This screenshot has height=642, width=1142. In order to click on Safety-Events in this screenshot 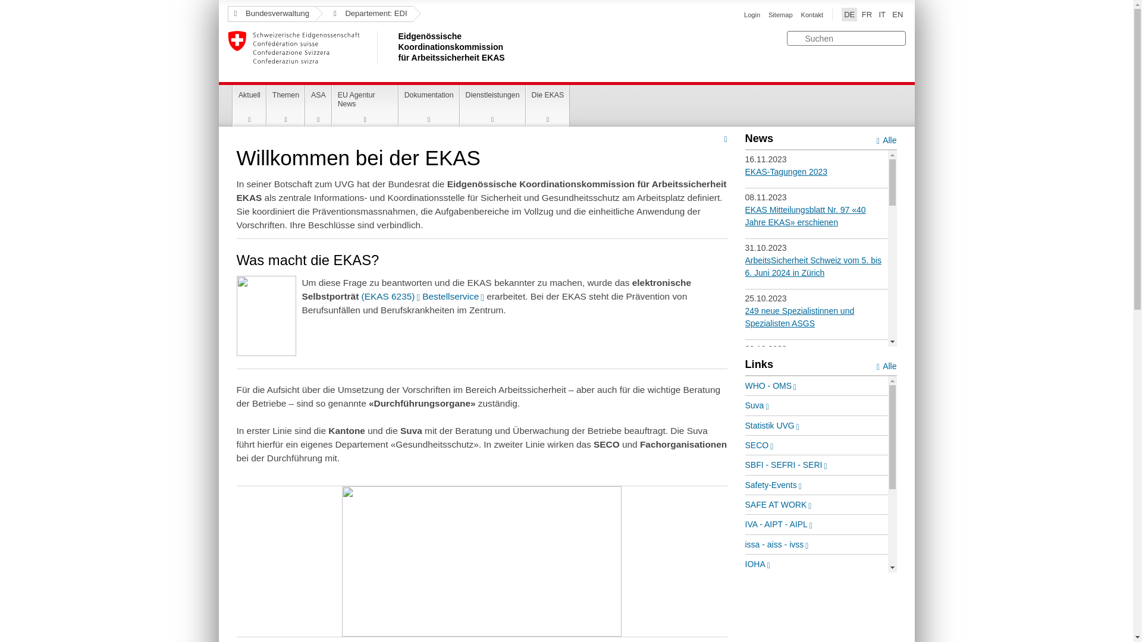, I will do `click(773, 485)`.